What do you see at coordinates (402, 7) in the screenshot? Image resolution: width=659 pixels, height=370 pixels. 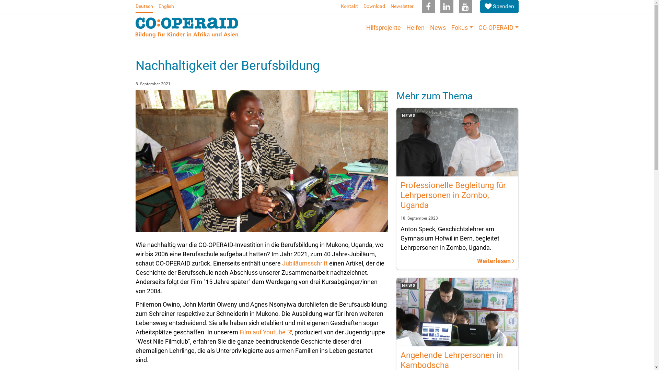 I see `Newsletter` at bounding box center [402, 7].